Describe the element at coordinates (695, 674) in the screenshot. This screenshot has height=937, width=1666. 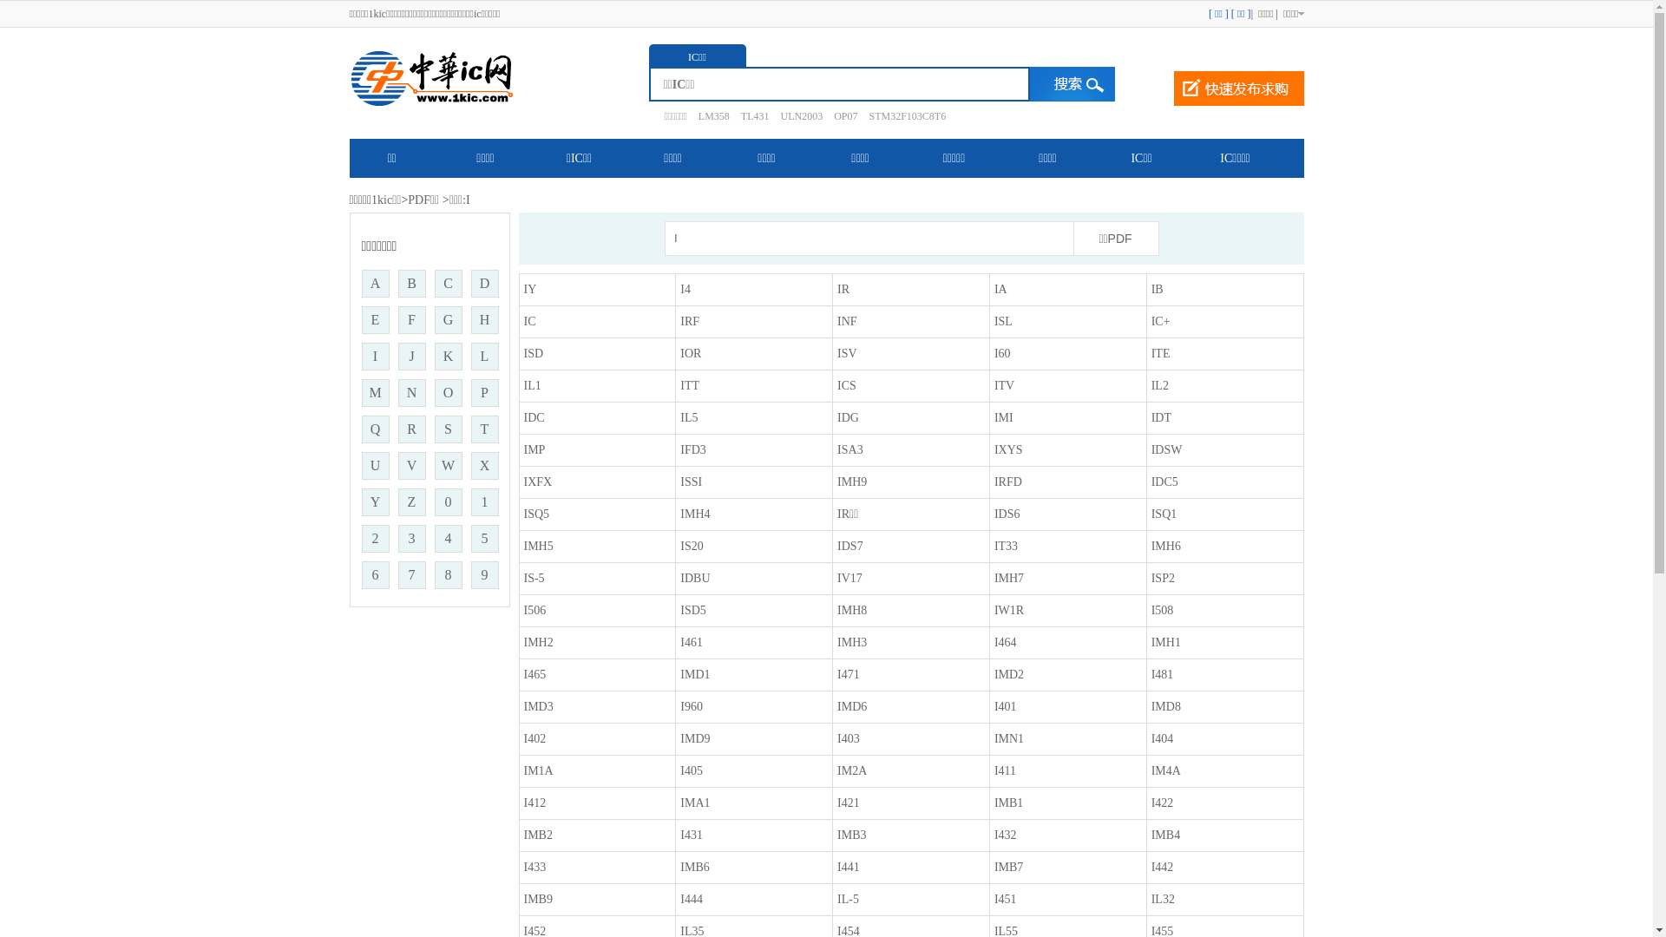
I see `IMD1` at that location.